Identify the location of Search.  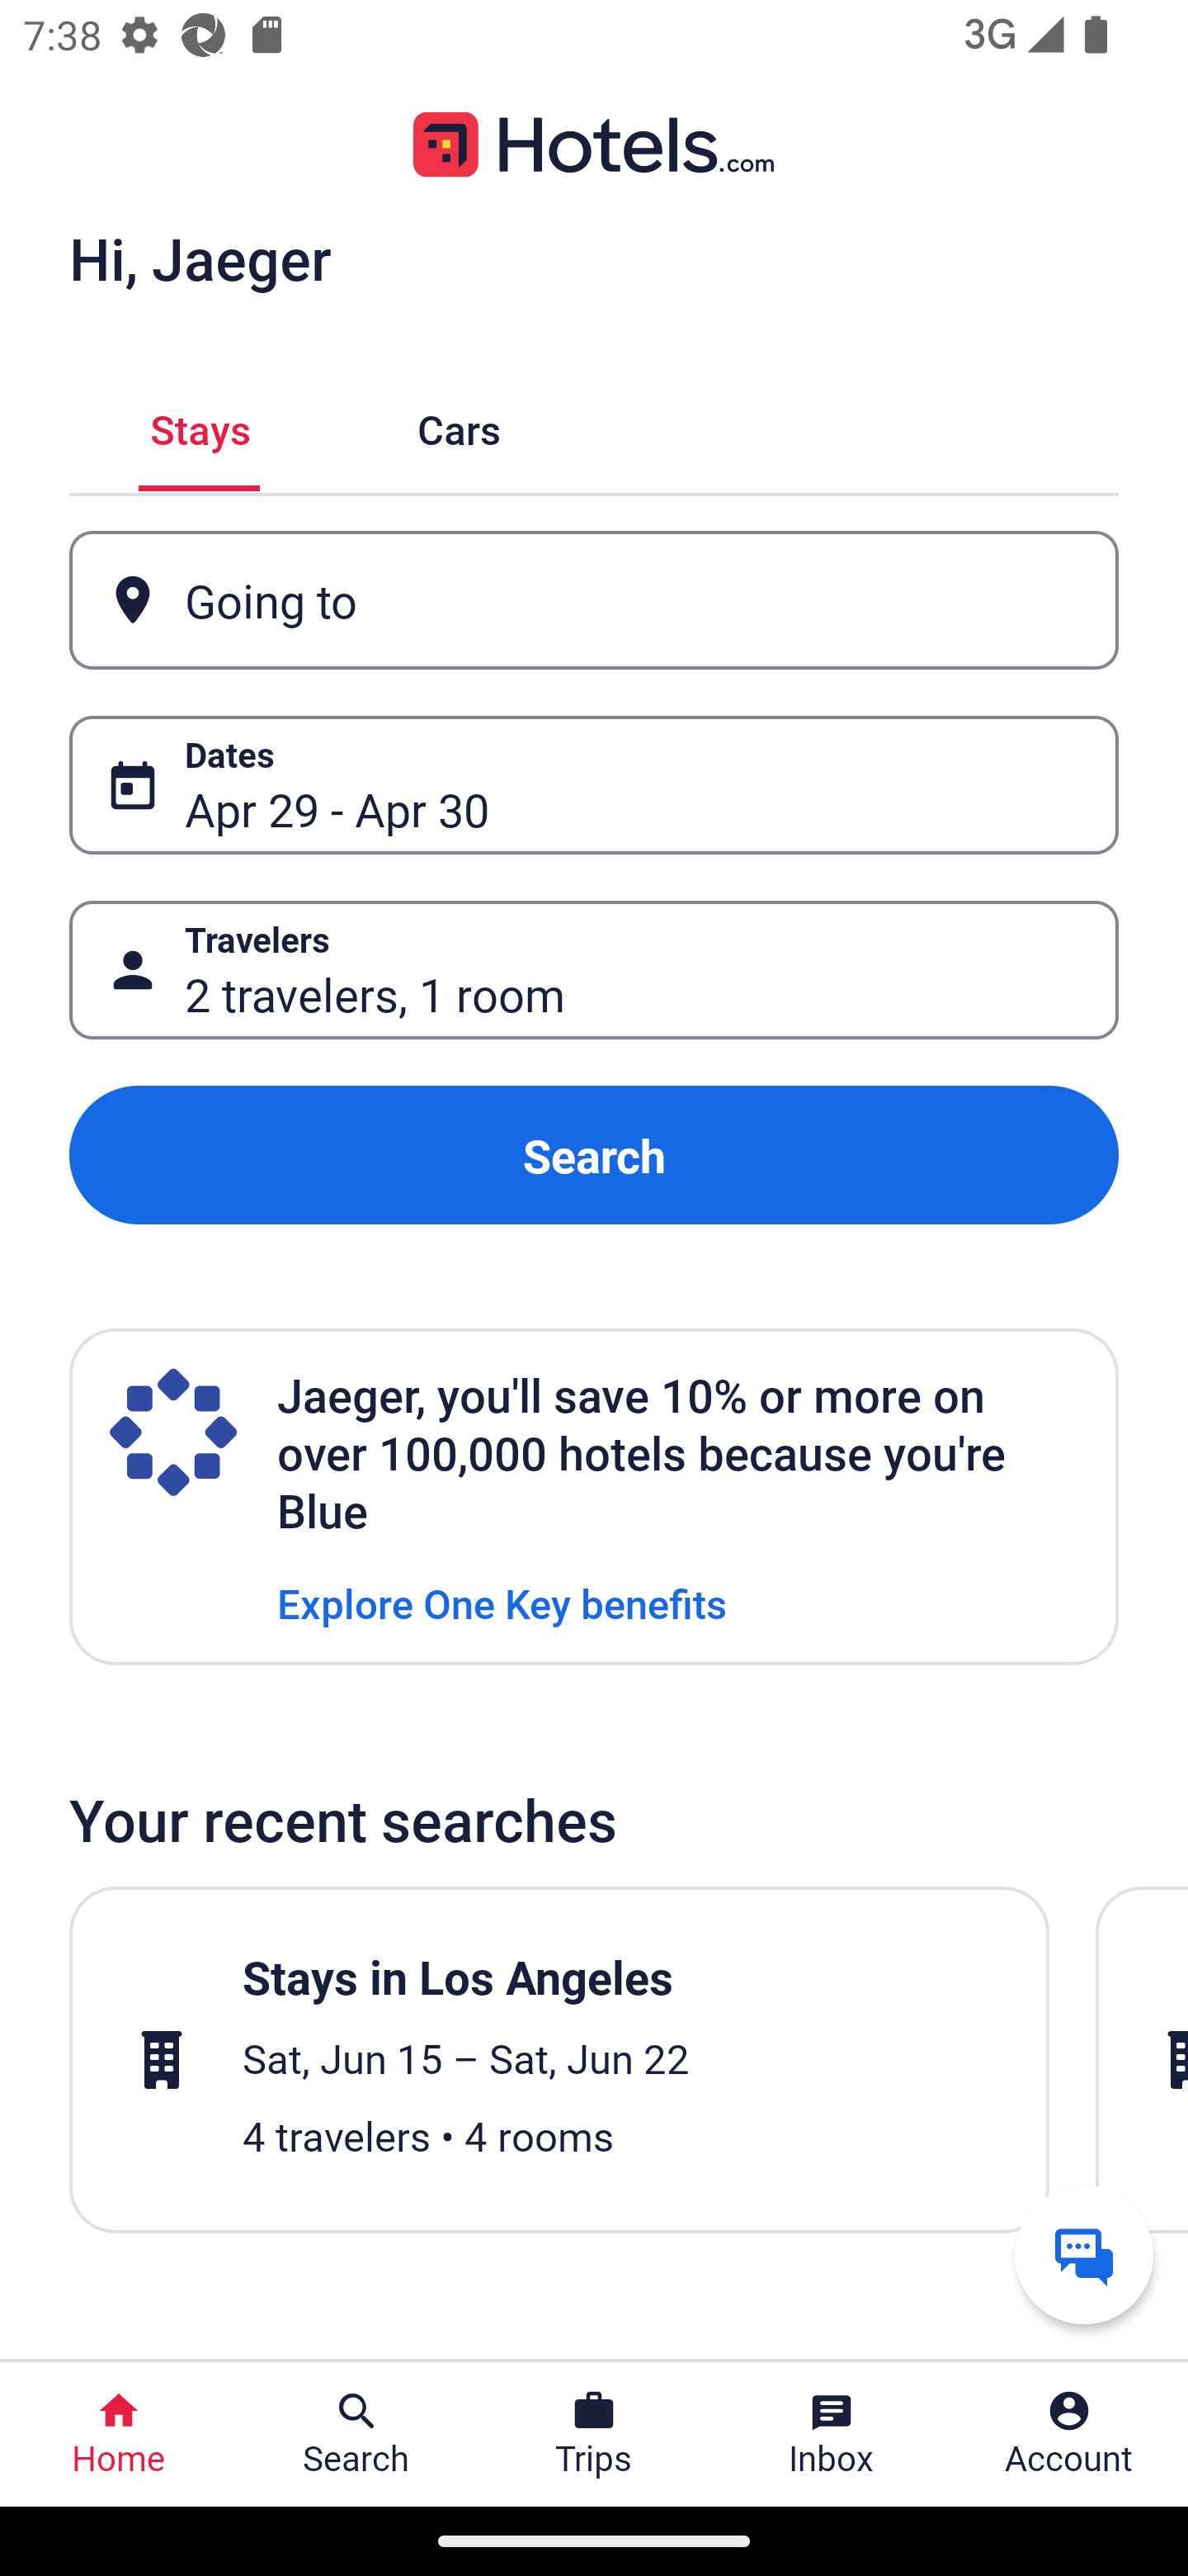
(594, 1154).